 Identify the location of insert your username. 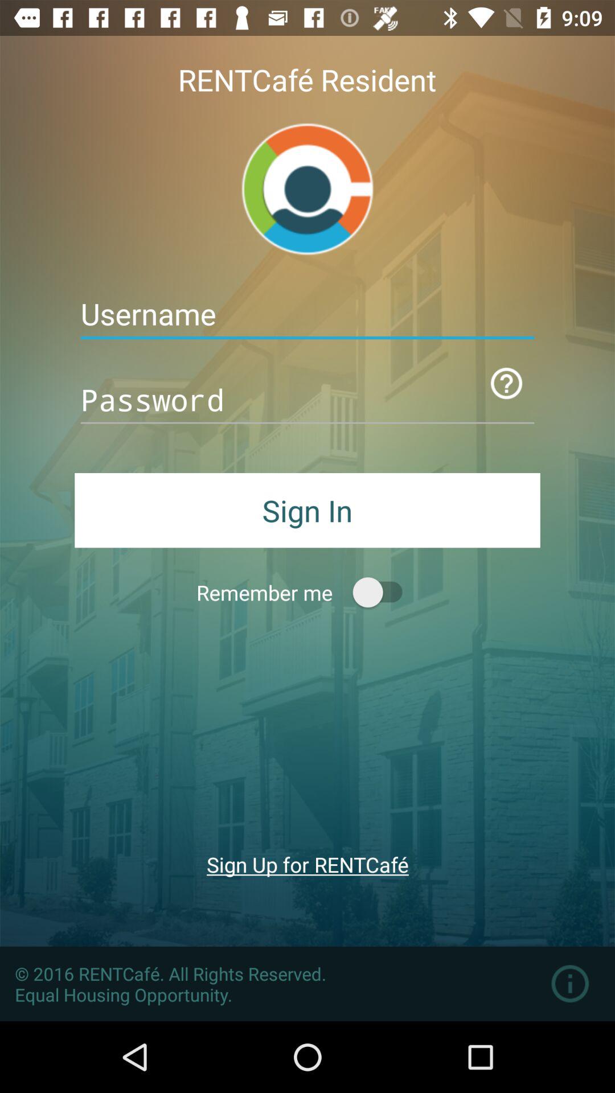
(307, 314).